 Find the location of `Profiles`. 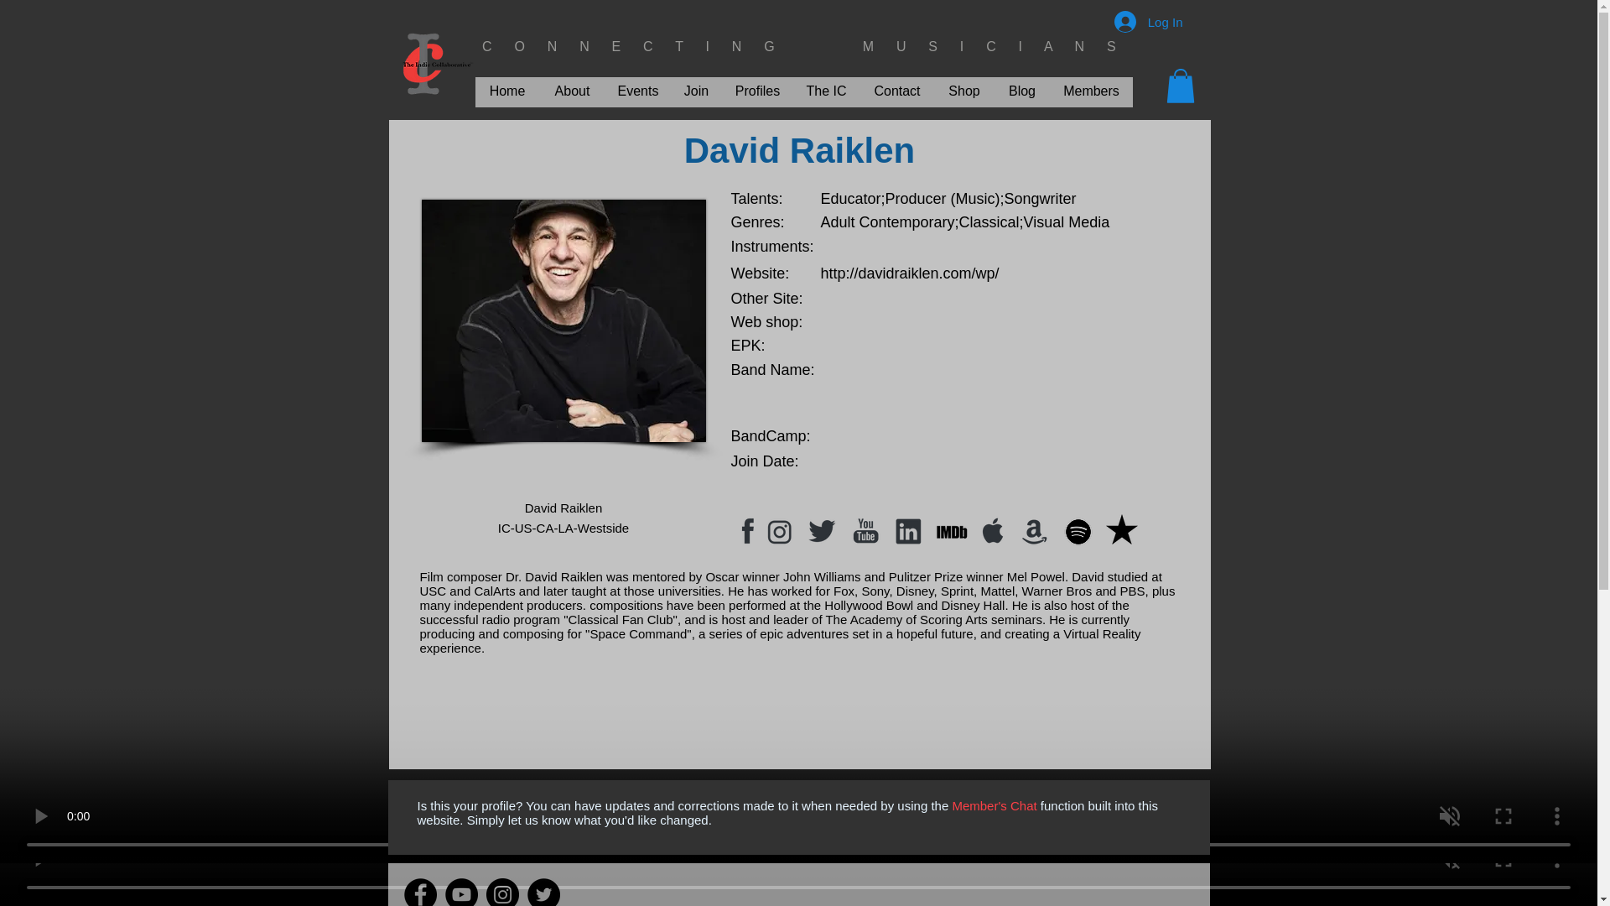

Profiles is located at coordinates (758, 91).